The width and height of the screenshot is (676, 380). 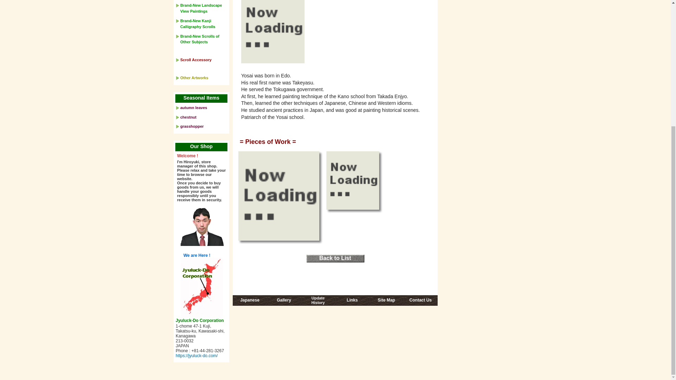 I want to click on chestnut, so click(x=420, y=302).